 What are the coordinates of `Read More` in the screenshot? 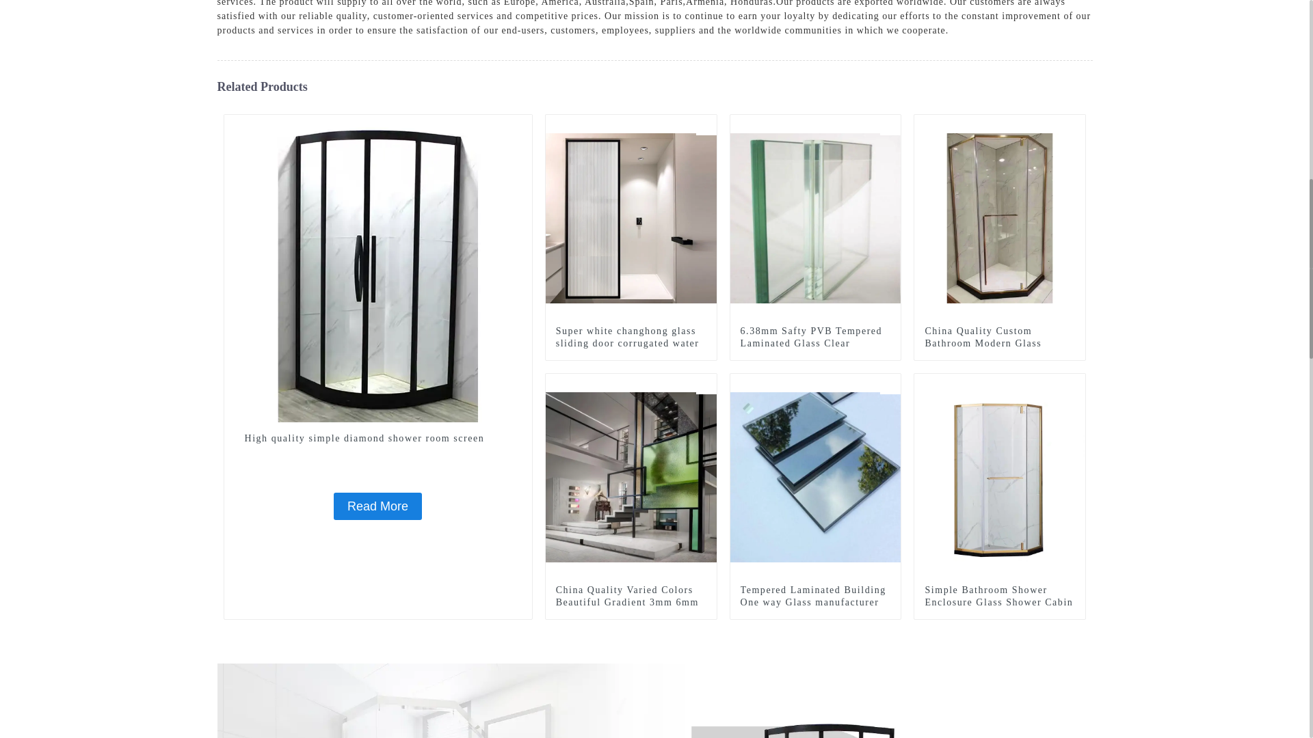 It's located at (377, 506).